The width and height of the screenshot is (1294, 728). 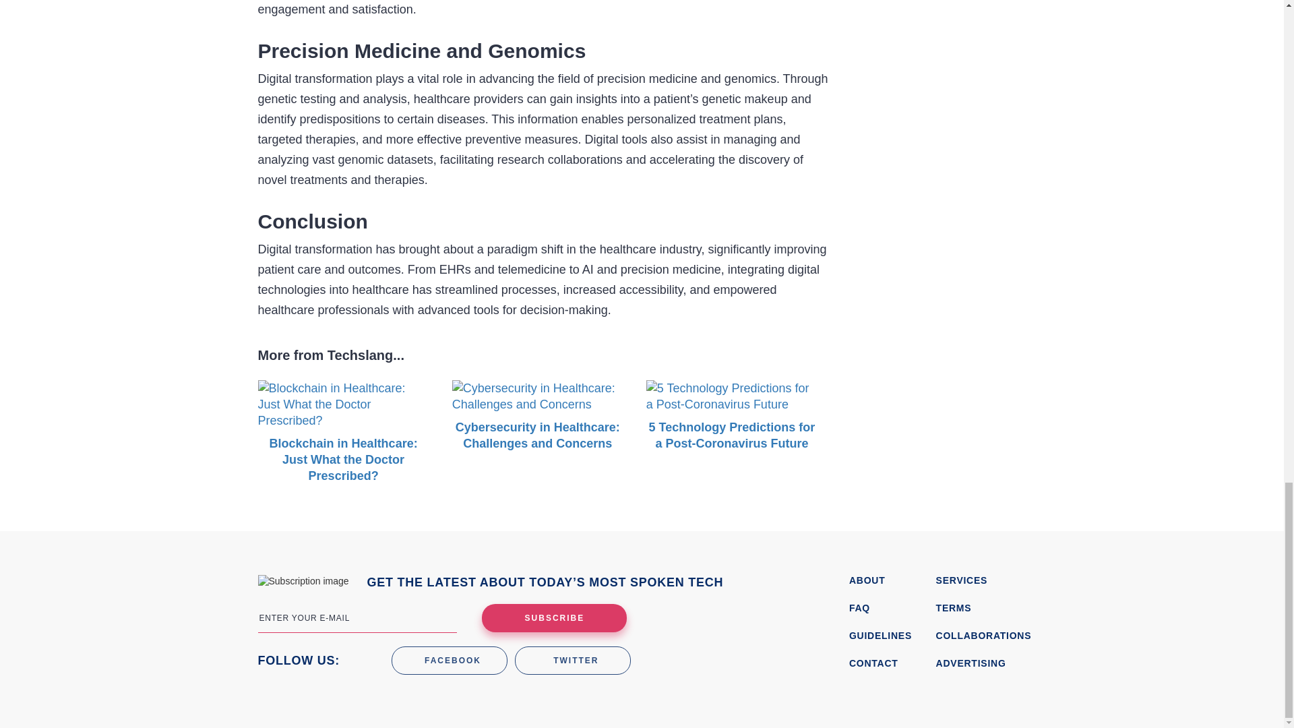 What do you see at coordinates (449, 661) in the screenshot?
I see `FACEBOOK` at bounding box center [449, 661].